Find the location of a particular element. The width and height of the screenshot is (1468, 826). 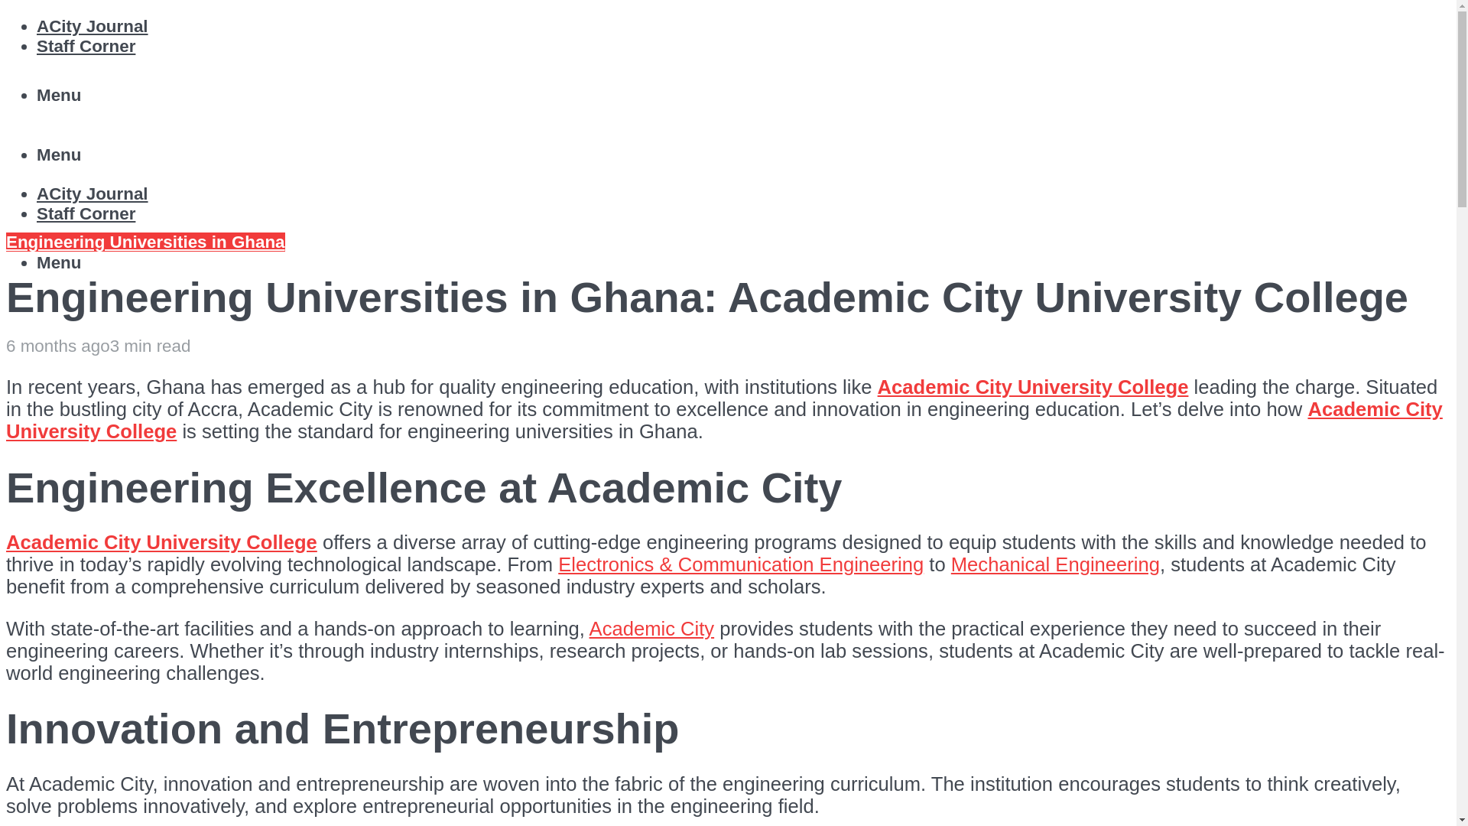

Academic City University College is located at coordinates (161, 541).